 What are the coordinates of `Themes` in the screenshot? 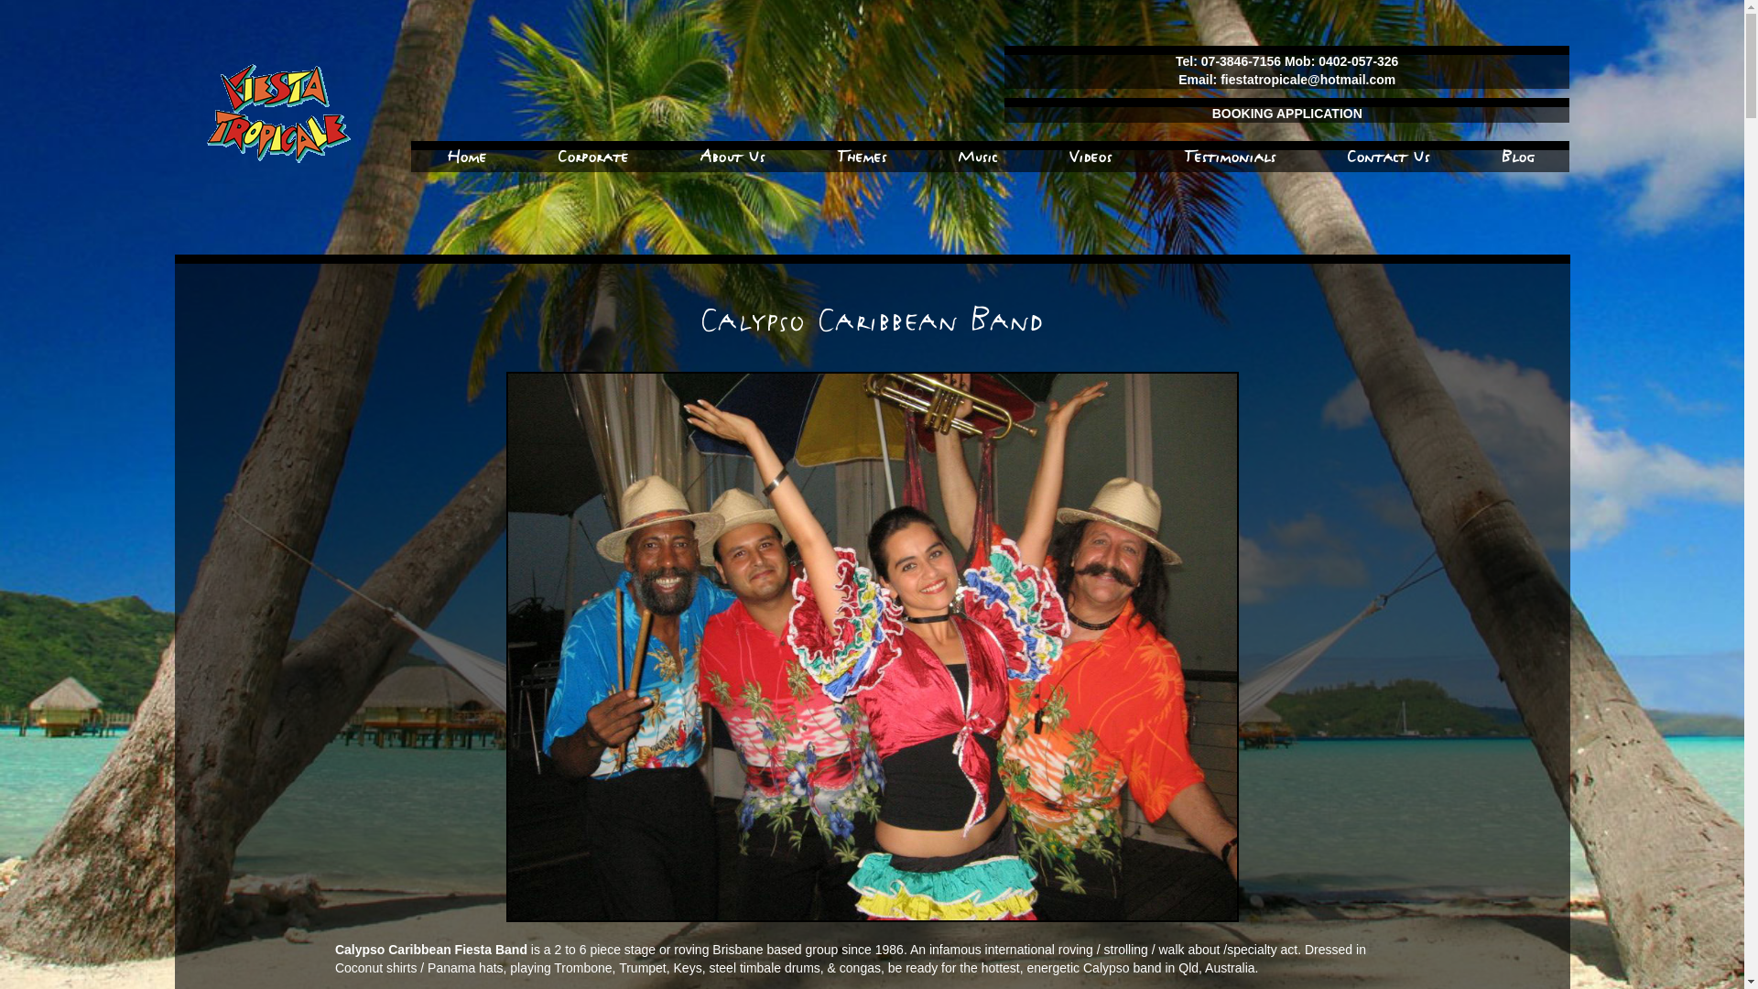 It's located at (862, 157).